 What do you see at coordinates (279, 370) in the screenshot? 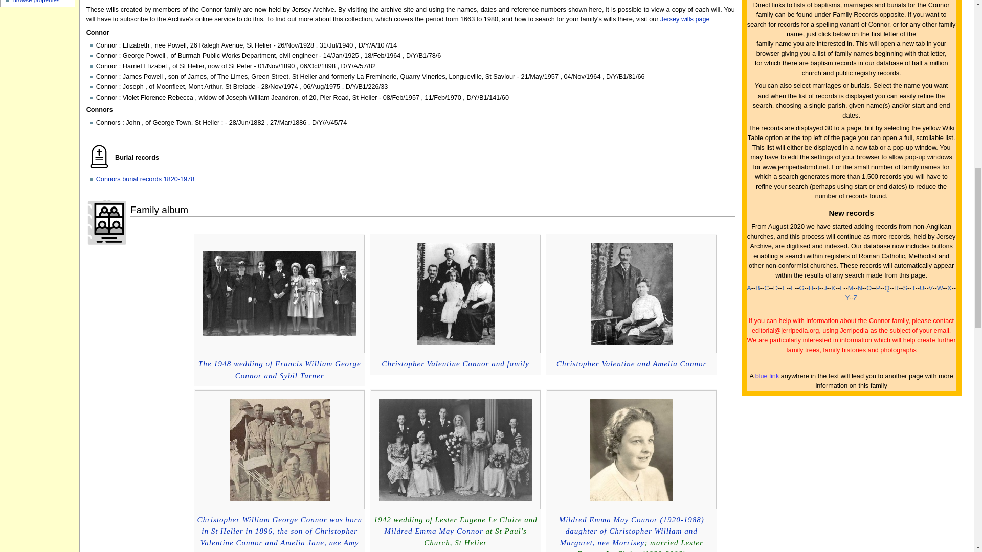
I see `Descendants of Bernard Connor` at bounding box center [279, 370].